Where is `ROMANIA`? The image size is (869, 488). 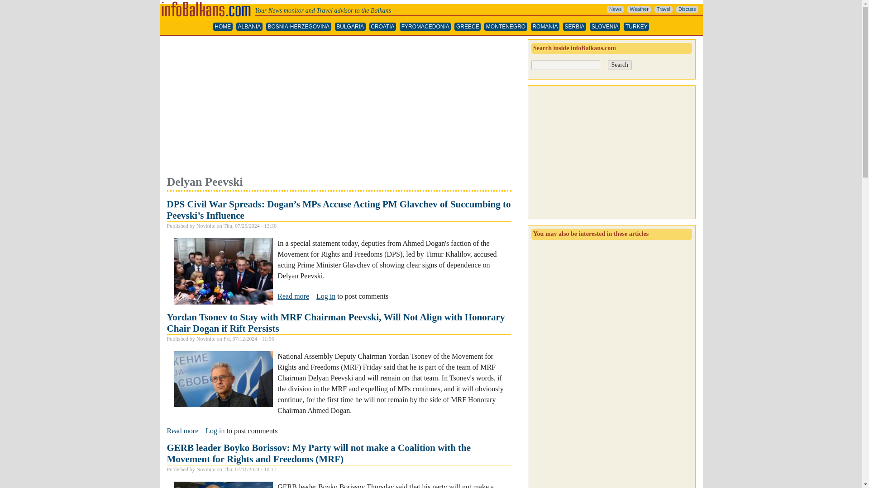
ROMANIA is located at coordinates (545, 27).